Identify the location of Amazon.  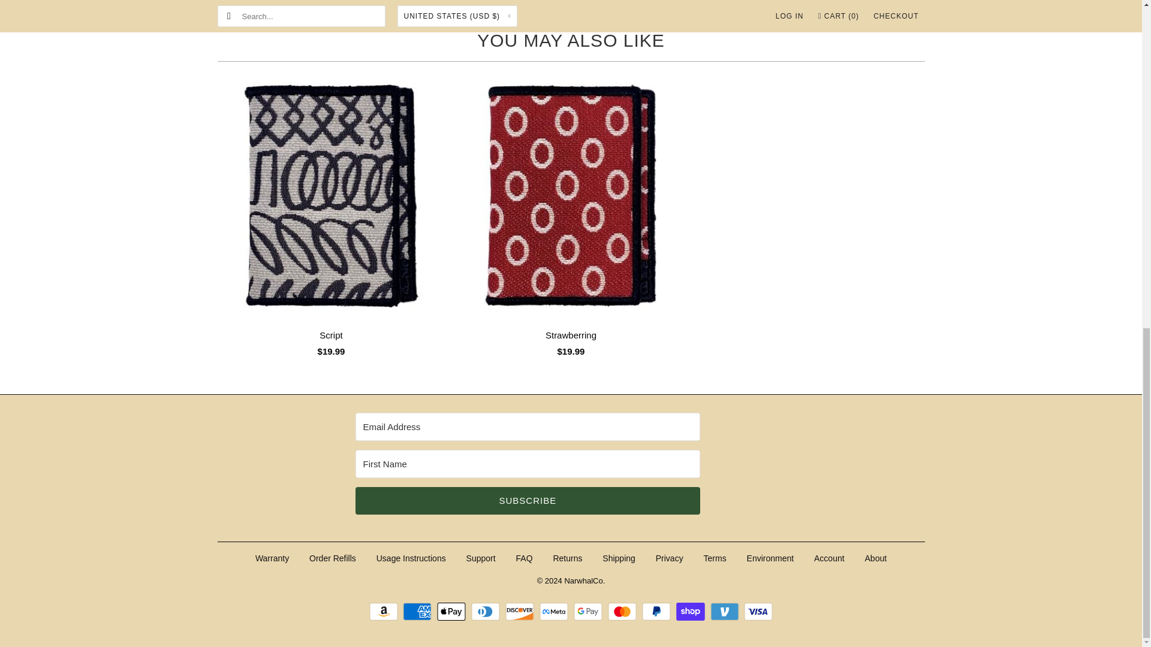
(385, 611).